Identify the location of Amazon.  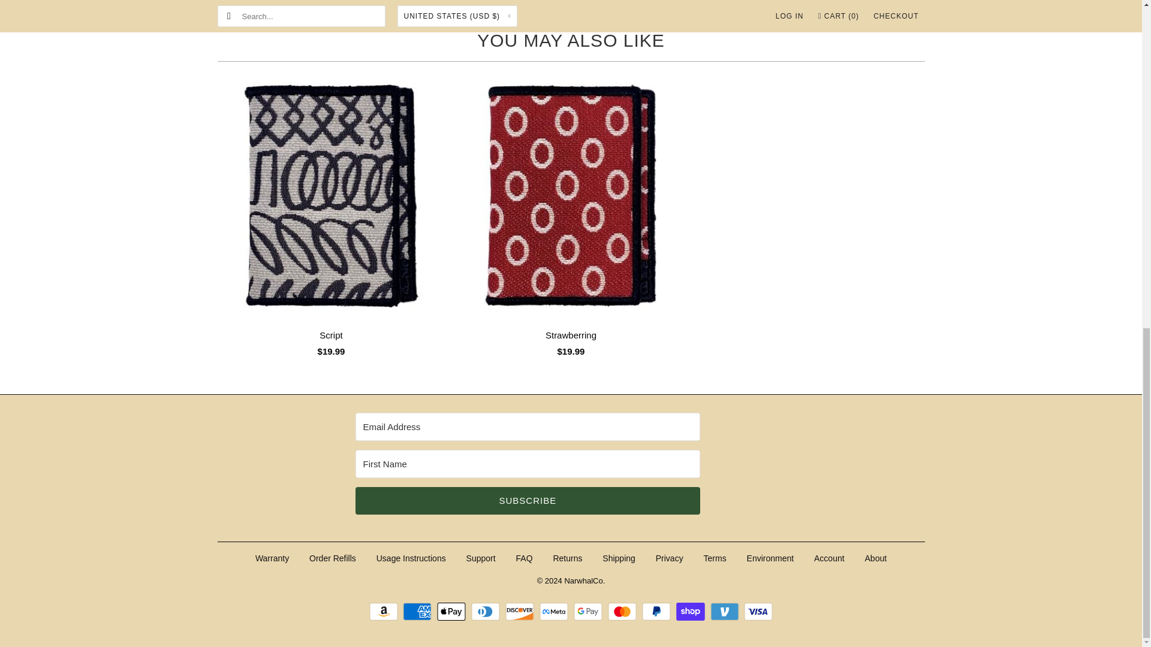
(385, 611).